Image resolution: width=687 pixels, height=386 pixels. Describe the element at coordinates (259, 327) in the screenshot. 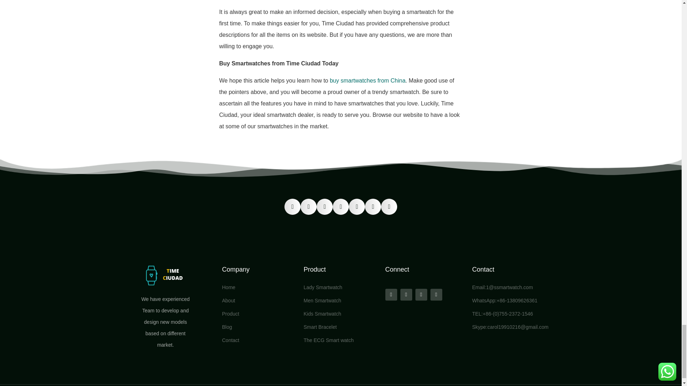

I see `Blog` at that location.